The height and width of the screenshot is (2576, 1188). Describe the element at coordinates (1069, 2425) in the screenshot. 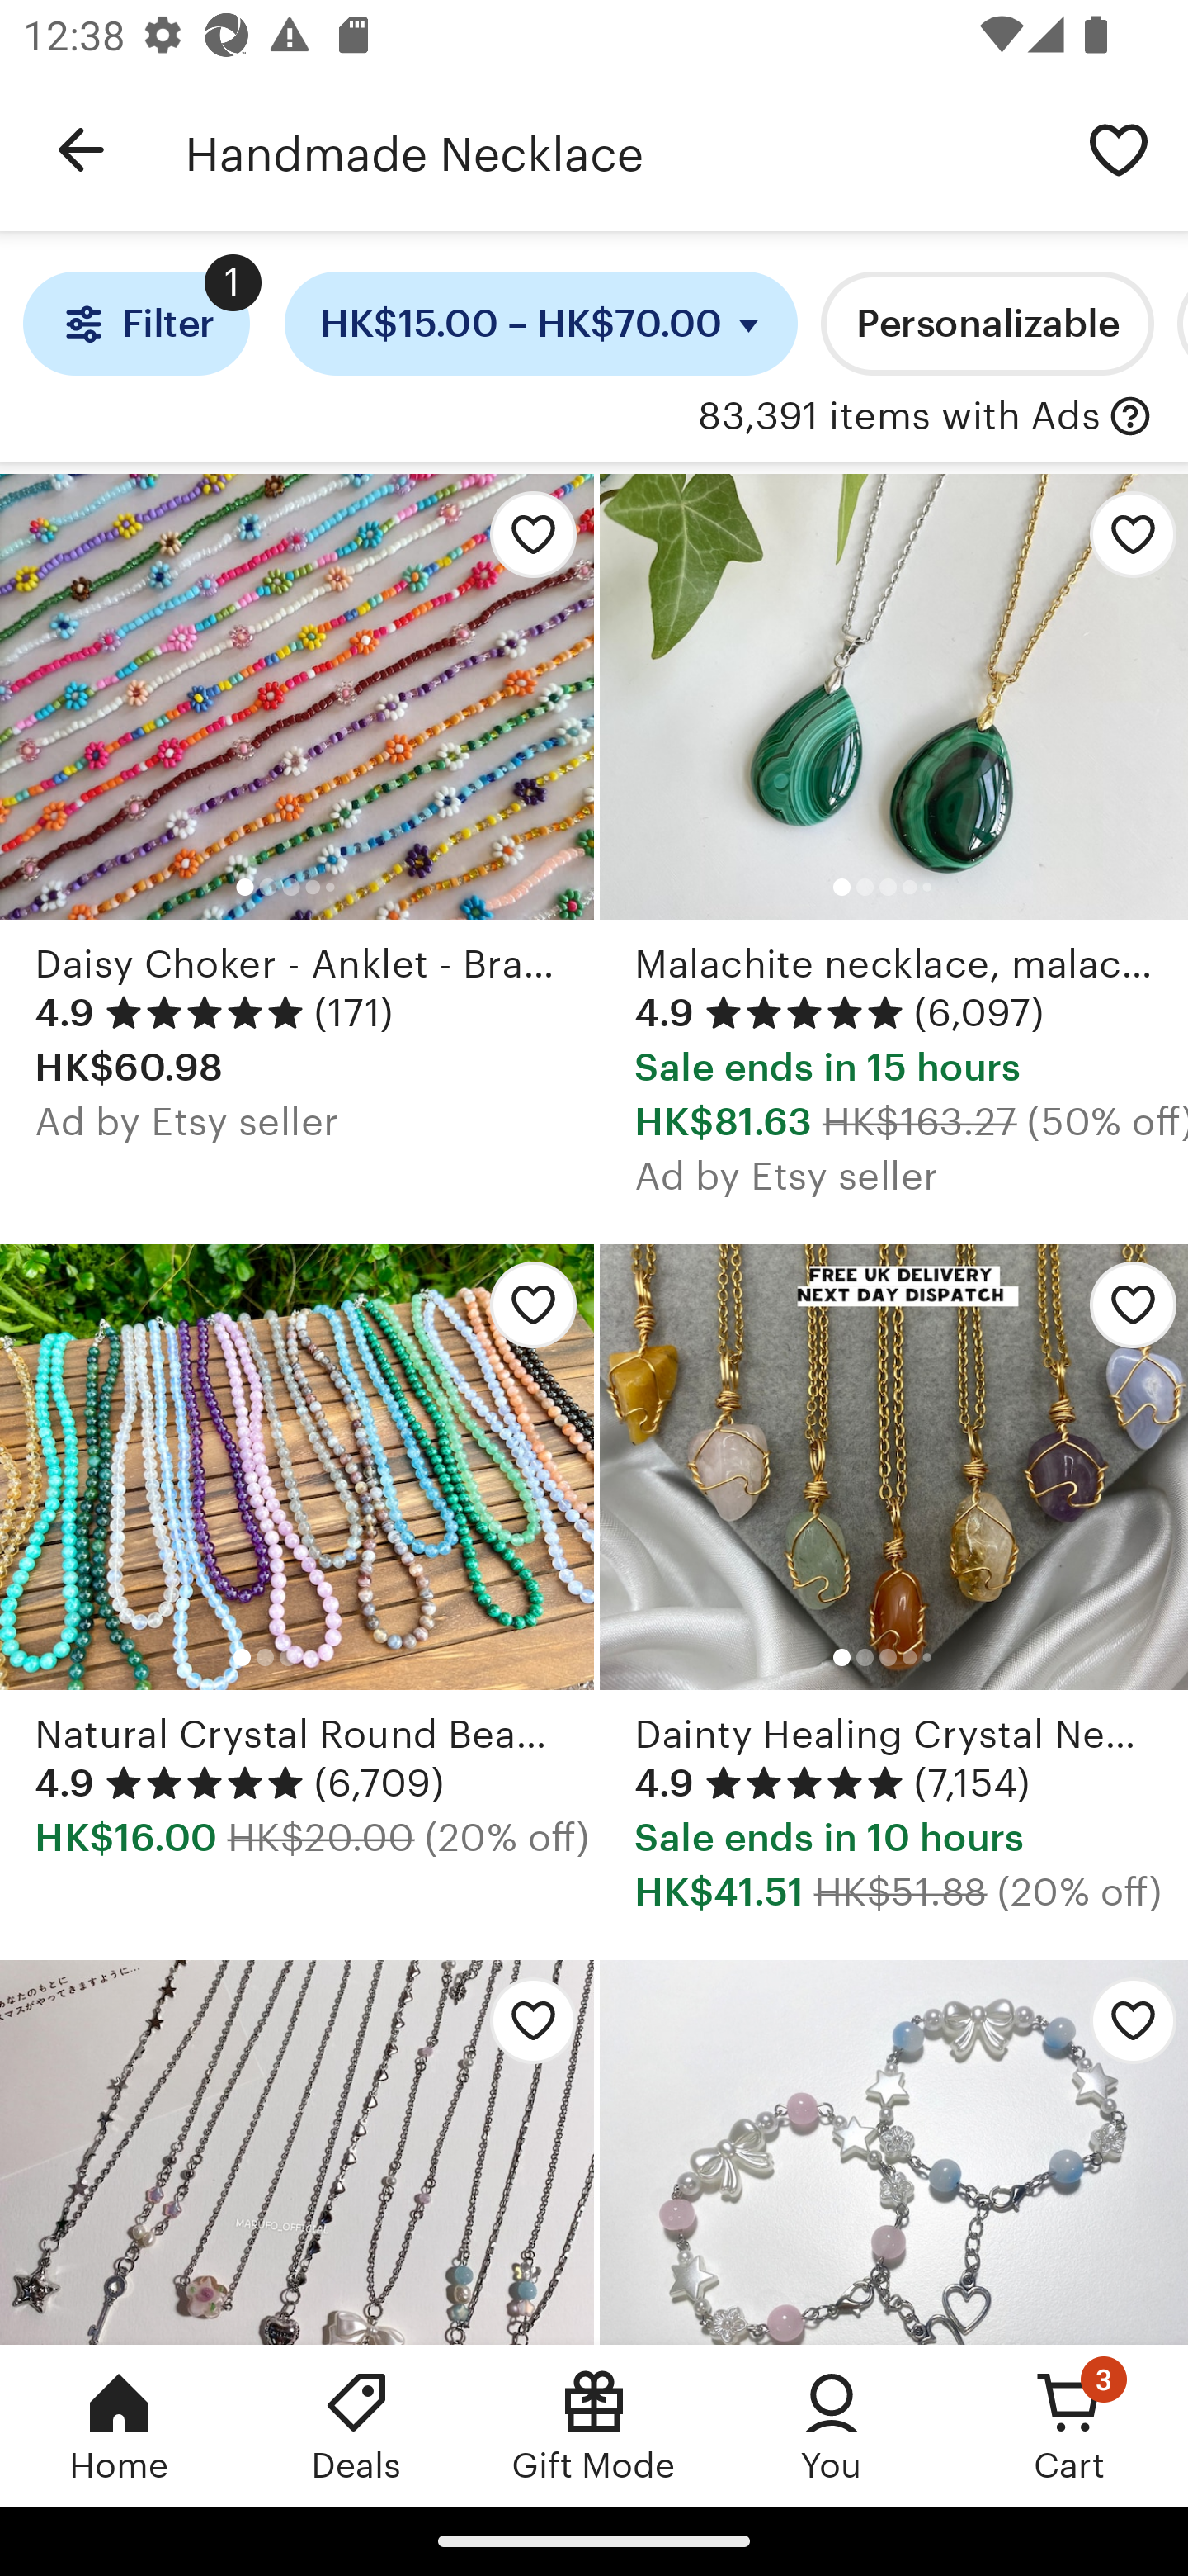

I see `Cart, 3 new notifications Cart` at that location.